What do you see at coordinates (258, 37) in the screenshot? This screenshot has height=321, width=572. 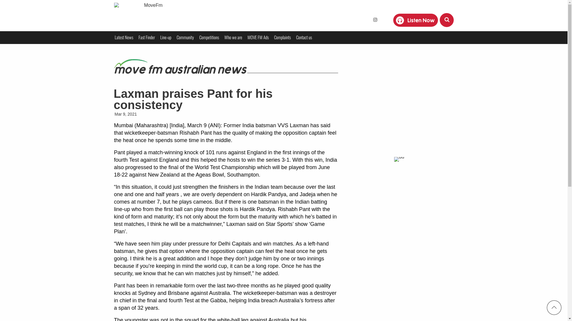 I see `MOVE FM Ads` at bounding box center [258, 37].